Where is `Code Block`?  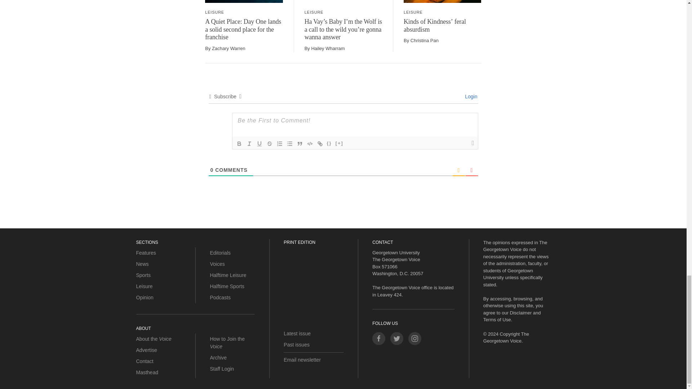
Code Block is located at coordinates (310, 143).